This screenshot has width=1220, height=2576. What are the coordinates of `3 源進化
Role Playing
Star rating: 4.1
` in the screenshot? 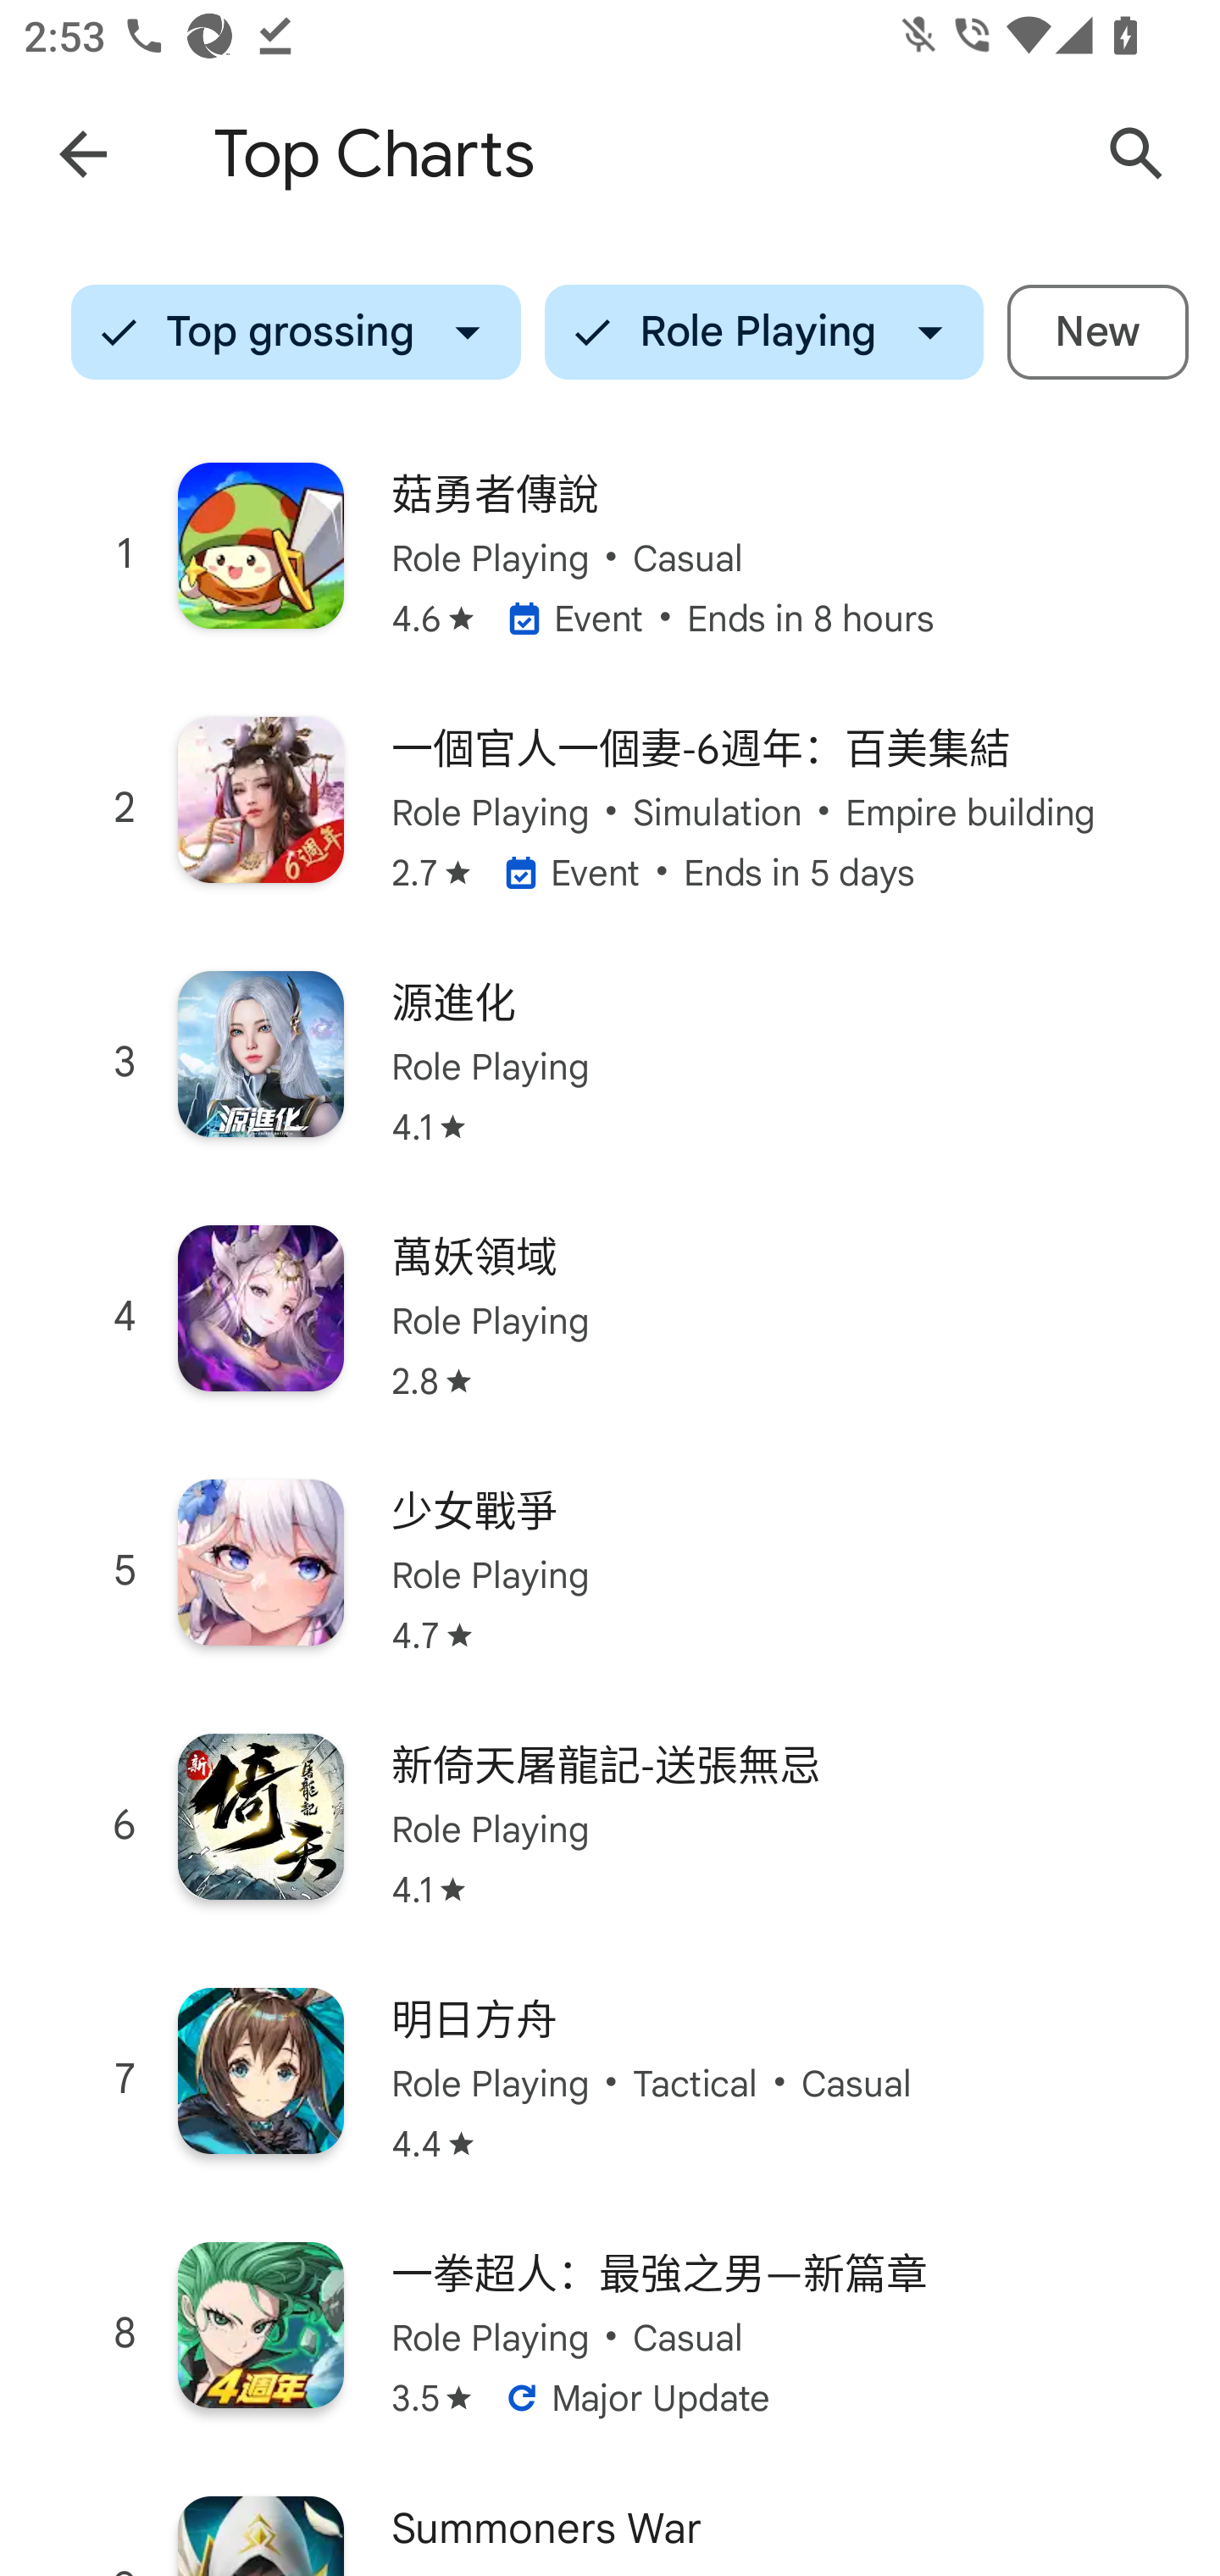 It's located at (610, 1063).